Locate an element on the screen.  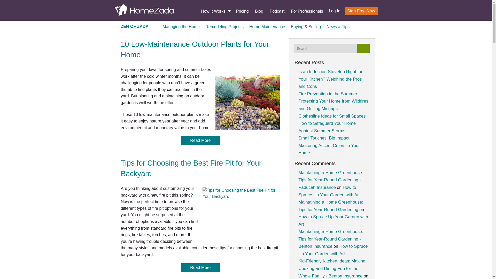
Remodeling Projects is located at coordinates (224, 26).